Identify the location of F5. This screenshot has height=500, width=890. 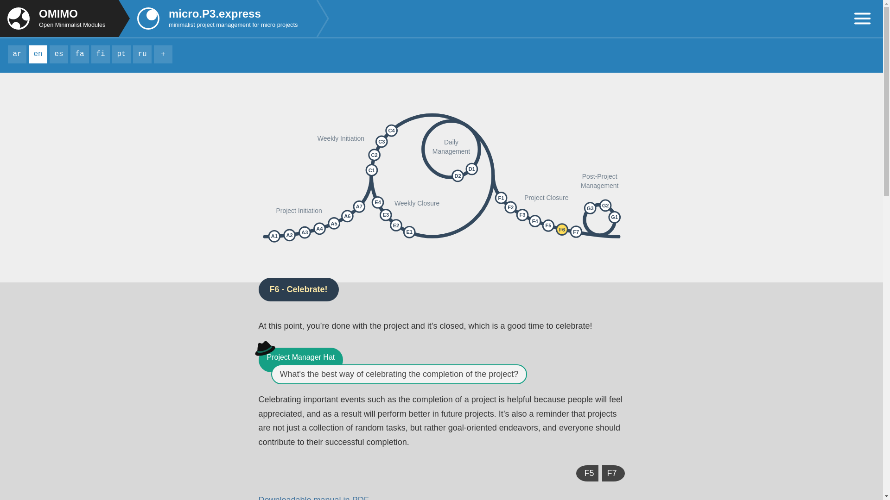
(587, 473).